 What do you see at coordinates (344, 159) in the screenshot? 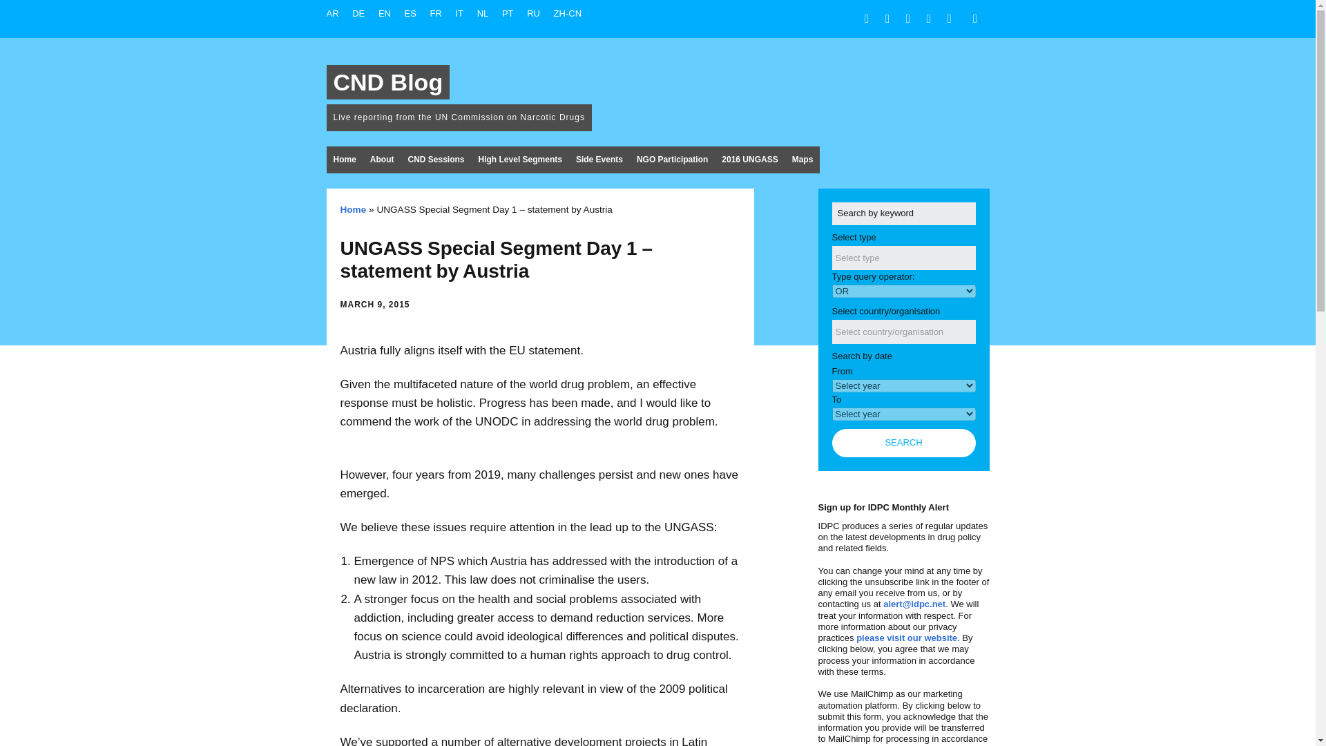
I see `Home` at bounding box center [344, 159].